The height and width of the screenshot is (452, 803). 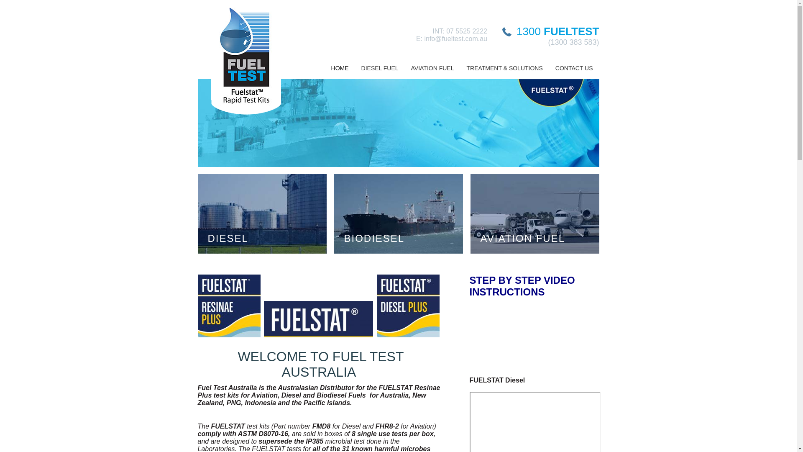 What do you see at coordinates (504, 70) in the screenshot?
I see `TREATMENT & SOLUTIONS` at bounding box center [504, 70].